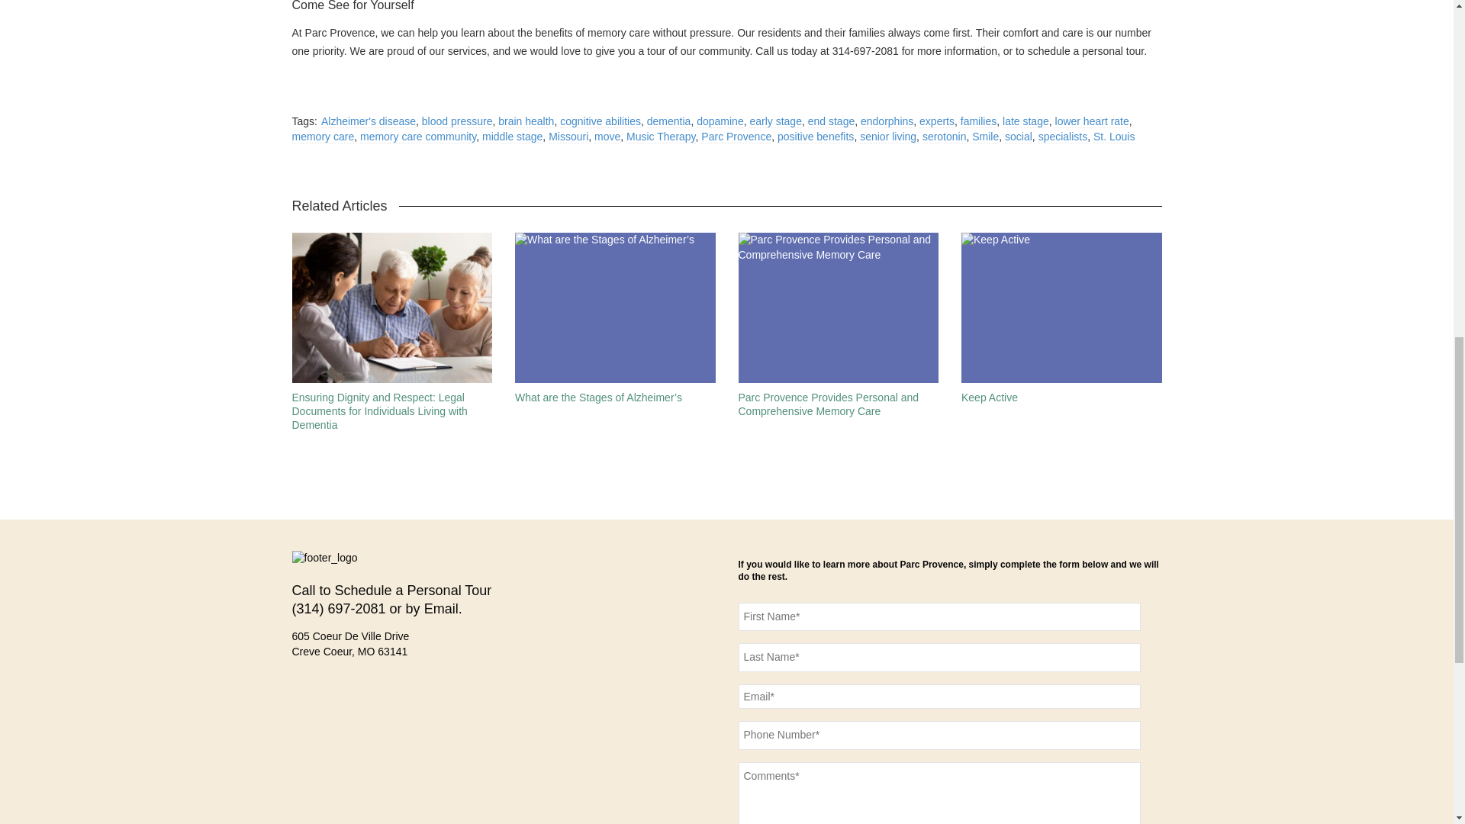  I want to click on Permanent Link to Keep Active, so click(989, 398).